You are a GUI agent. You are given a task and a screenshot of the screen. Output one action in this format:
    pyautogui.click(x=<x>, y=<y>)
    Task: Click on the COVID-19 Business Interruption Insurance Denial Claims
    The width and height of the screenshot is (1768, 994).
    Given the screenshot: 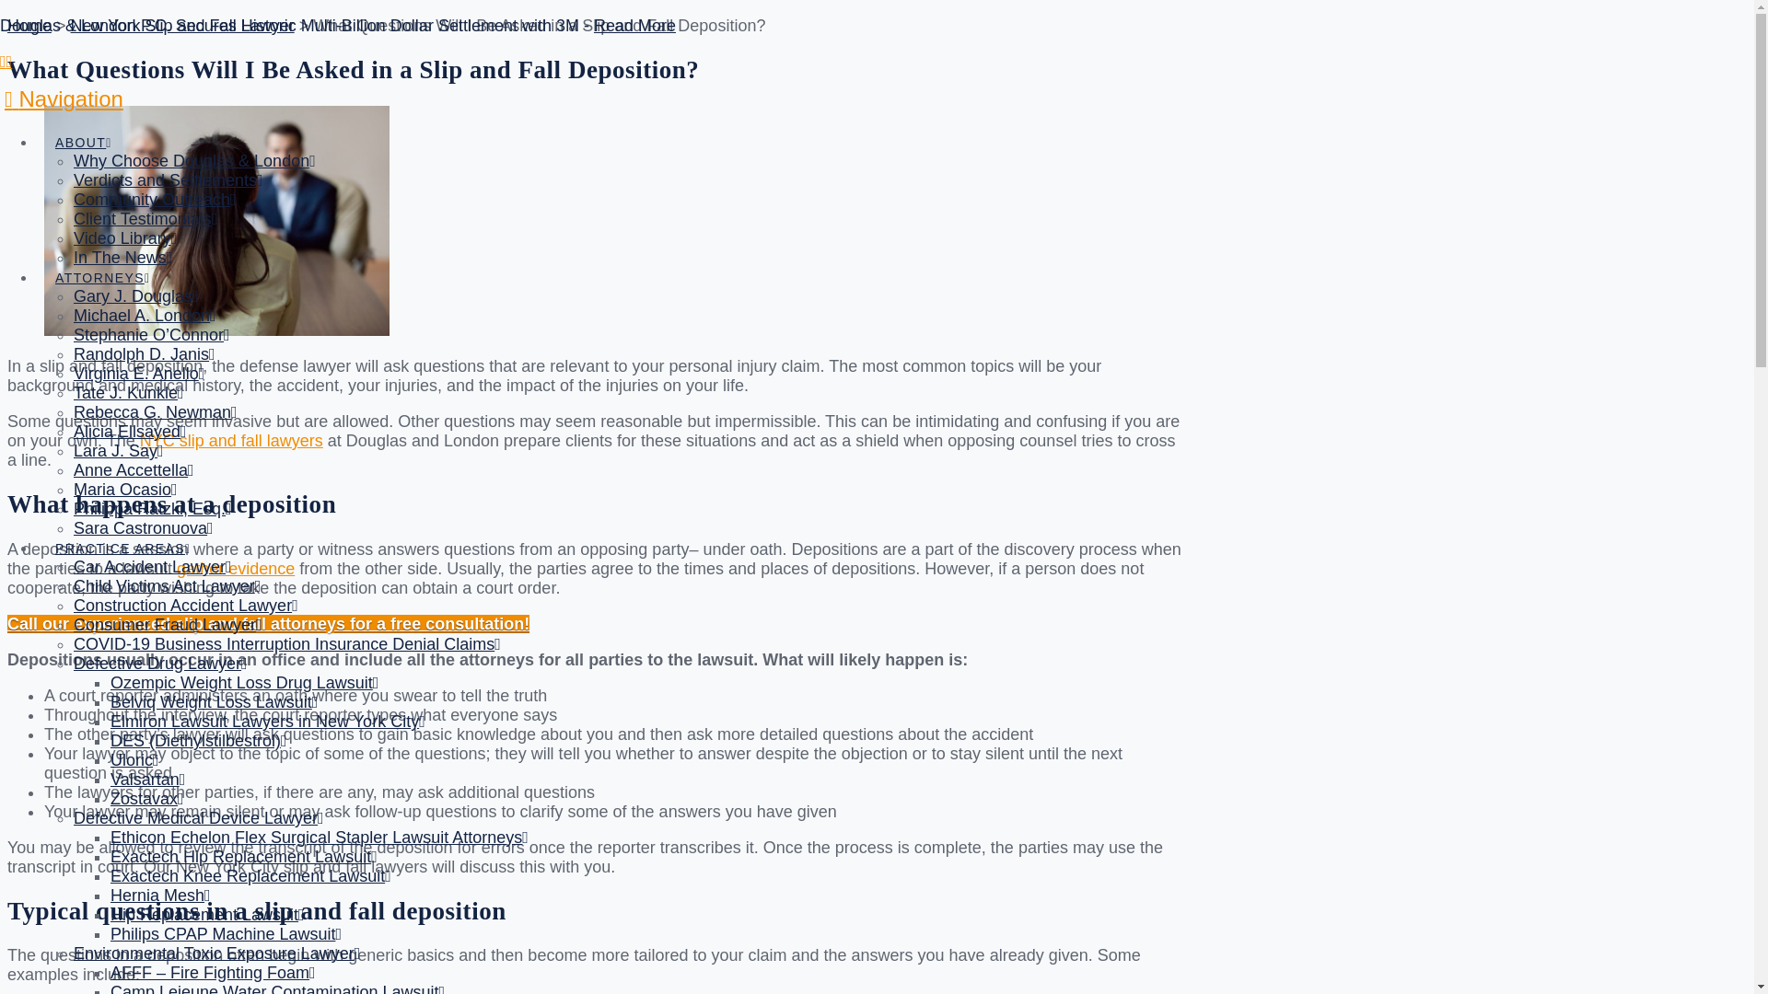 What is the action you would take?
    pyautogui.click(x=287, y=644)
    